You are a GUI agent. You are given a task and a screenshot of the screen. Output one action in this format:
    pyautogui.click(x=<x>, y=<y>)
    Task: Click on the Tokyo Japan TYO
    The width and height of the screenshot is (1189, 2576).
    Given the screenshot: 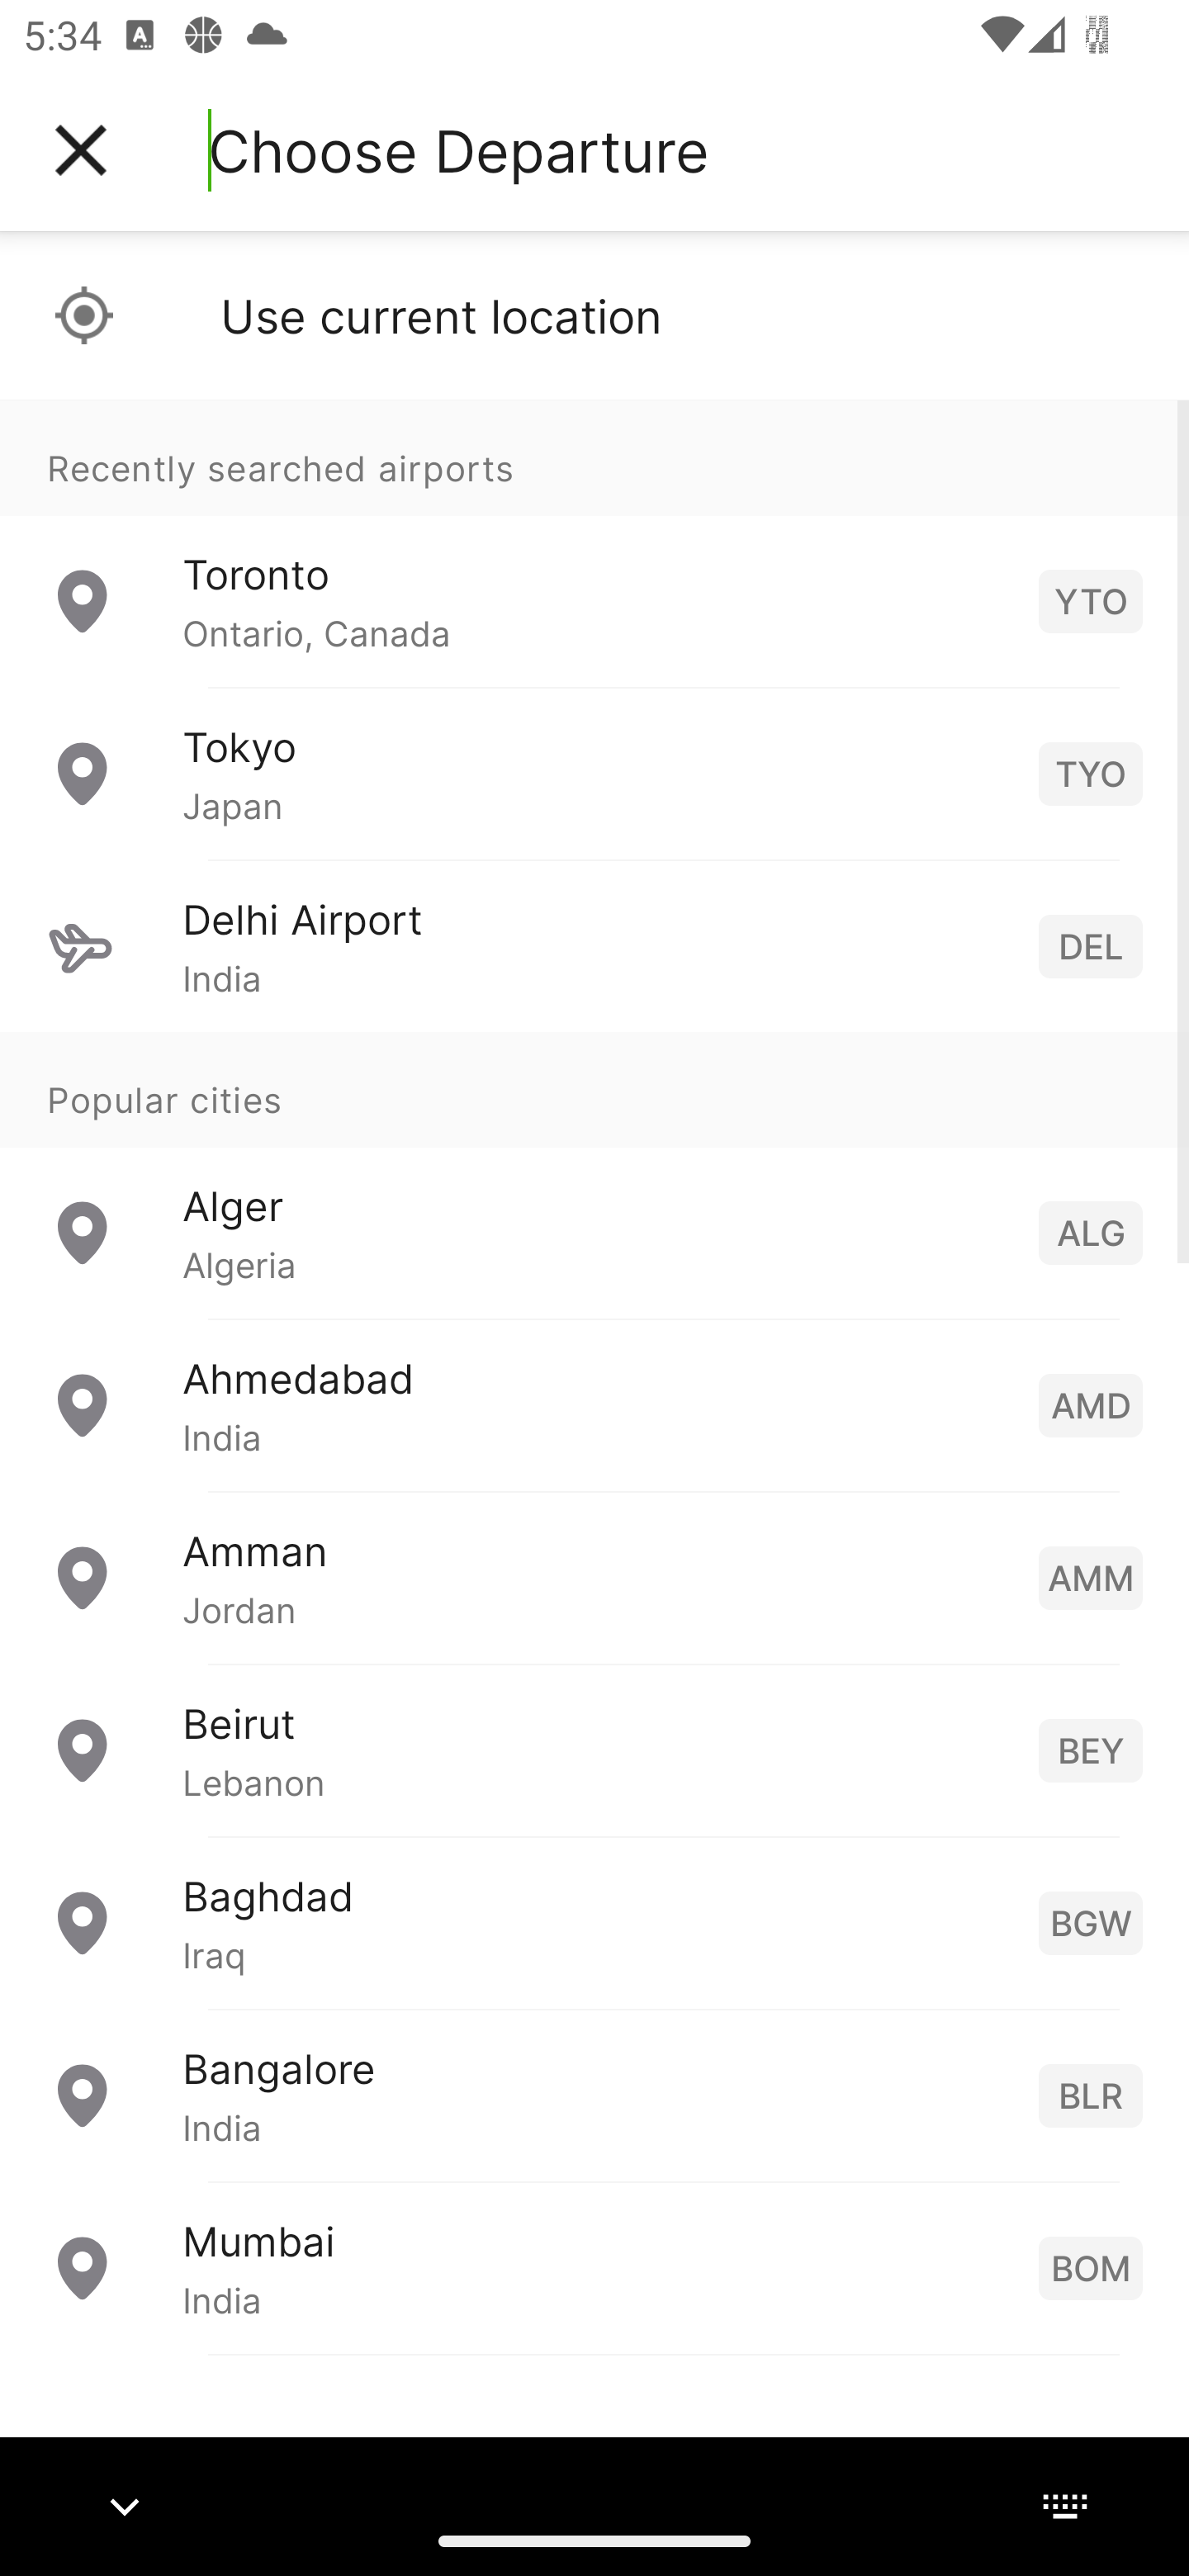 What is the action you would take?
    pyautogui.click(x=594, y=774)
    